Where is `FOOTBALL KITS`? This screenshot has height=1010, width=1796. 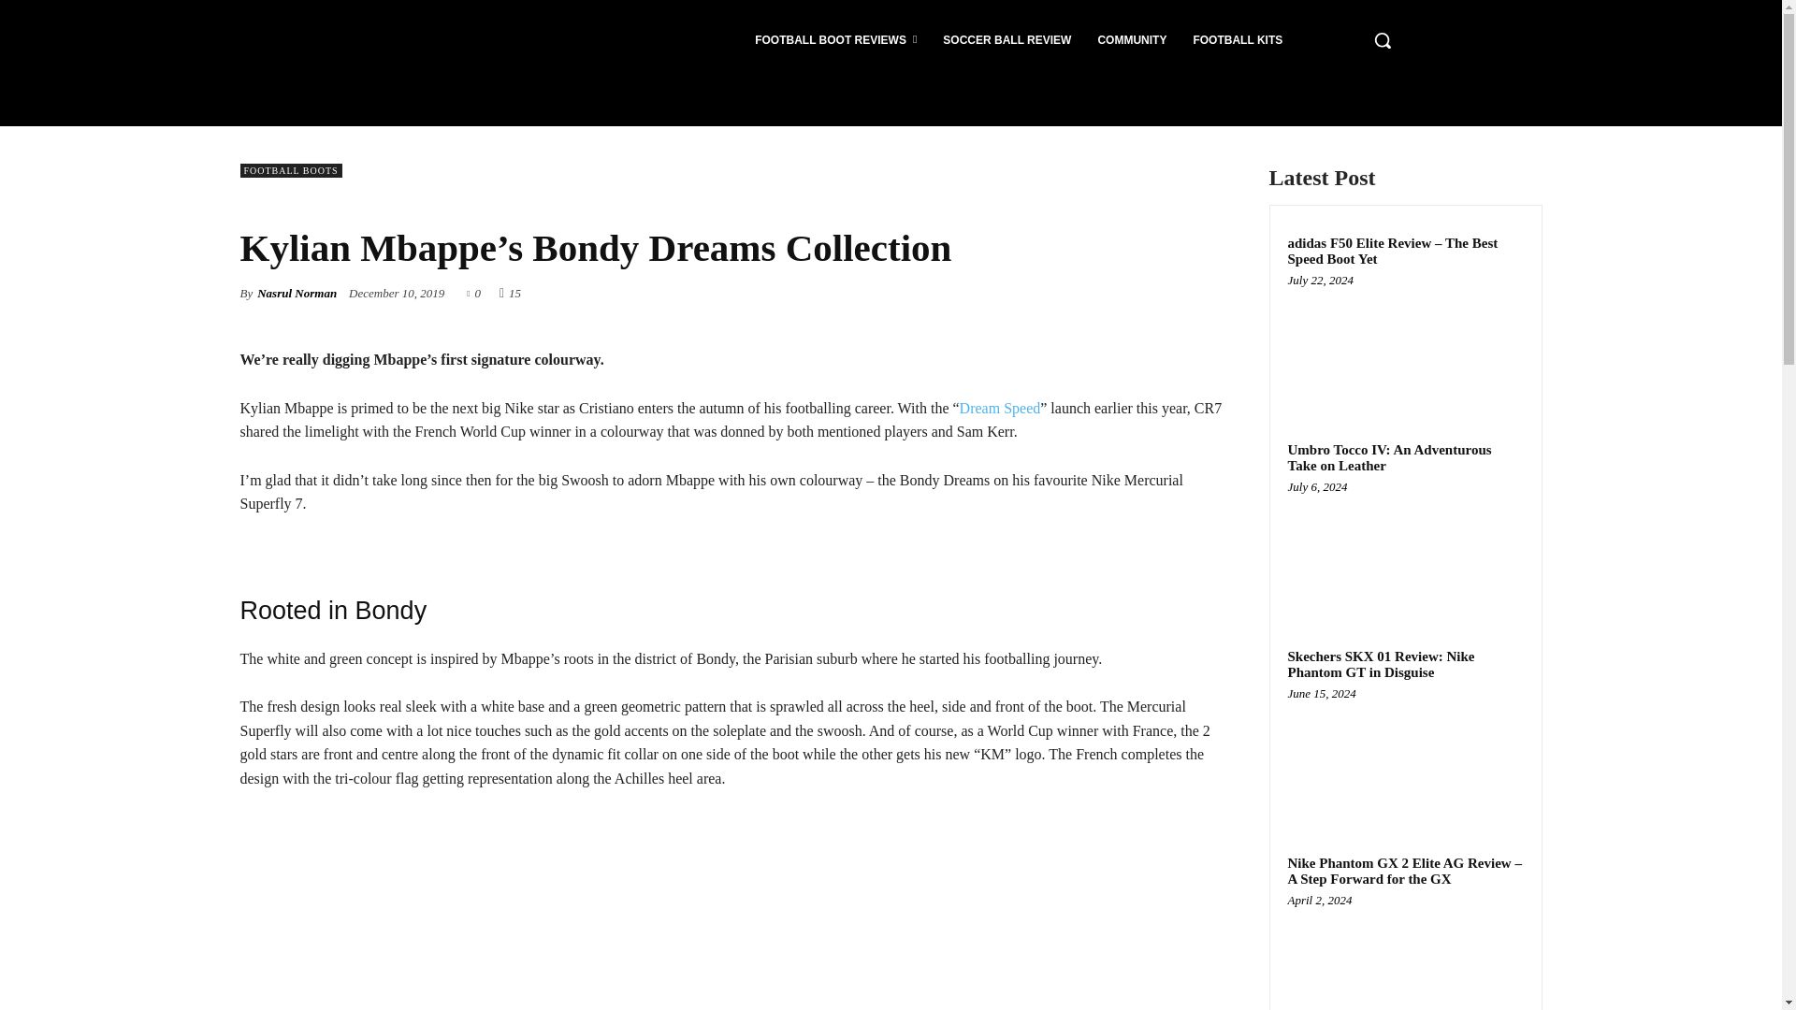
FOOTBALL KITS is located at coordinates (1237, 39).